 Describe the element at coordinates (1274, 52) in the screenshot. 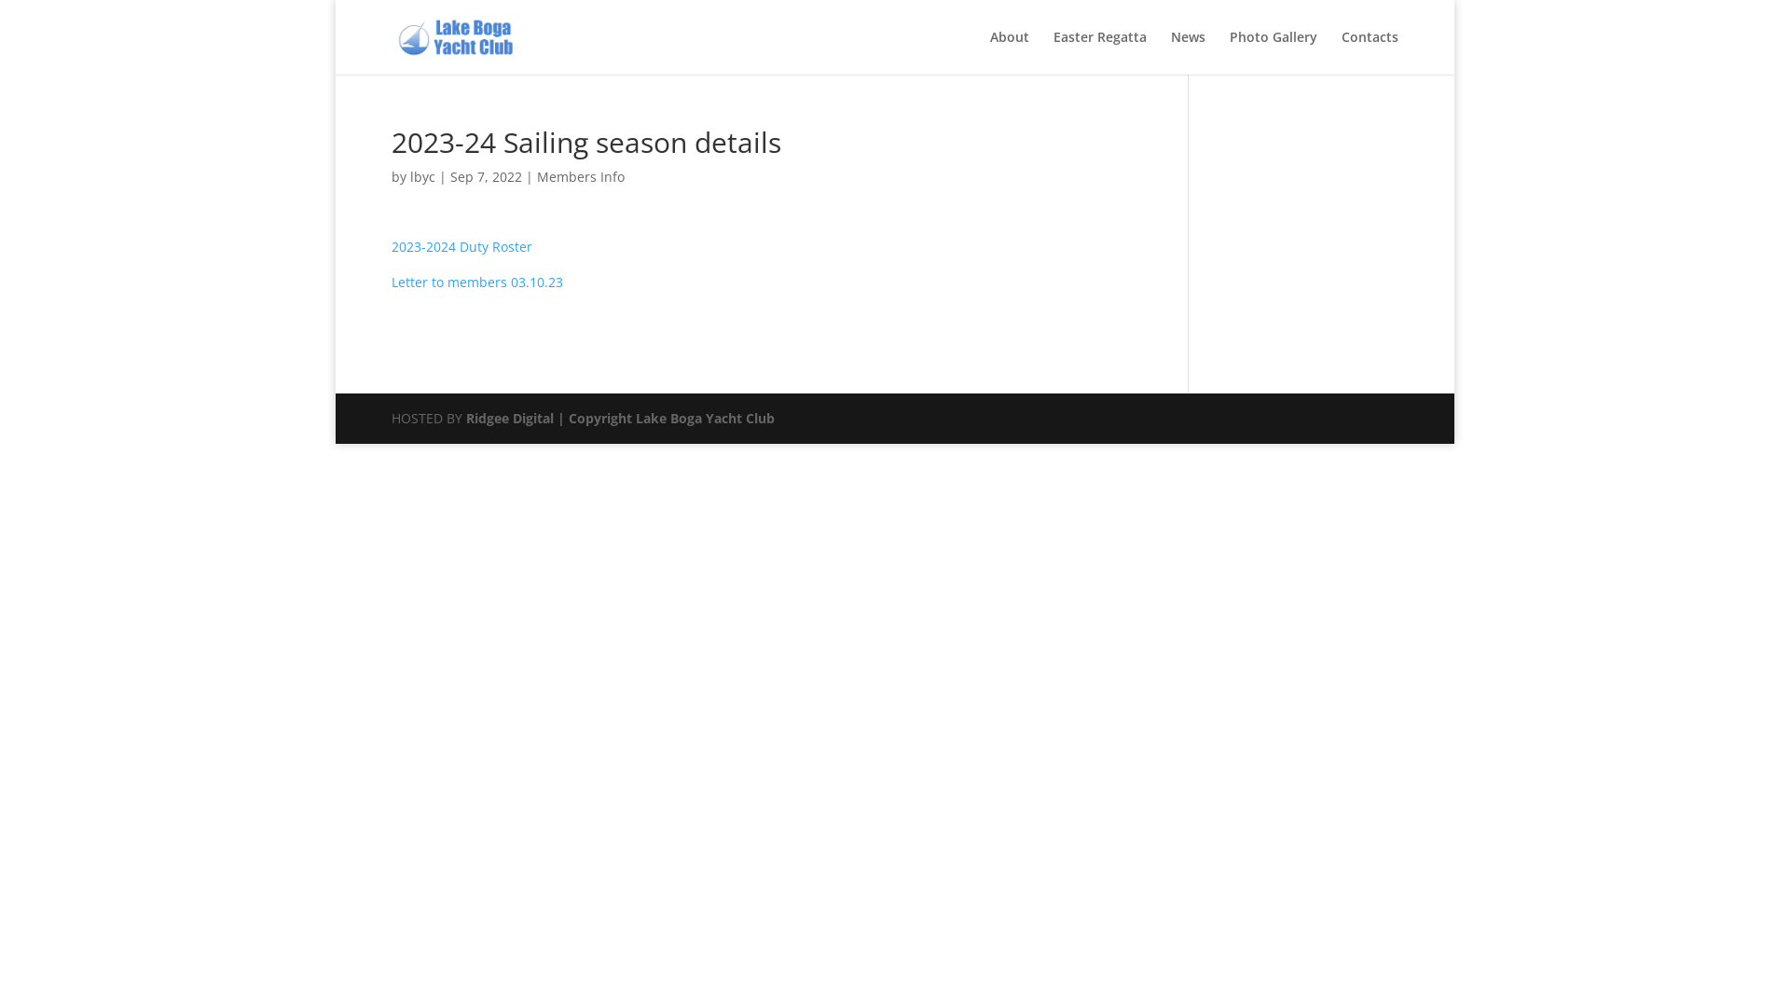

I see `Photo Gallery` at that location.